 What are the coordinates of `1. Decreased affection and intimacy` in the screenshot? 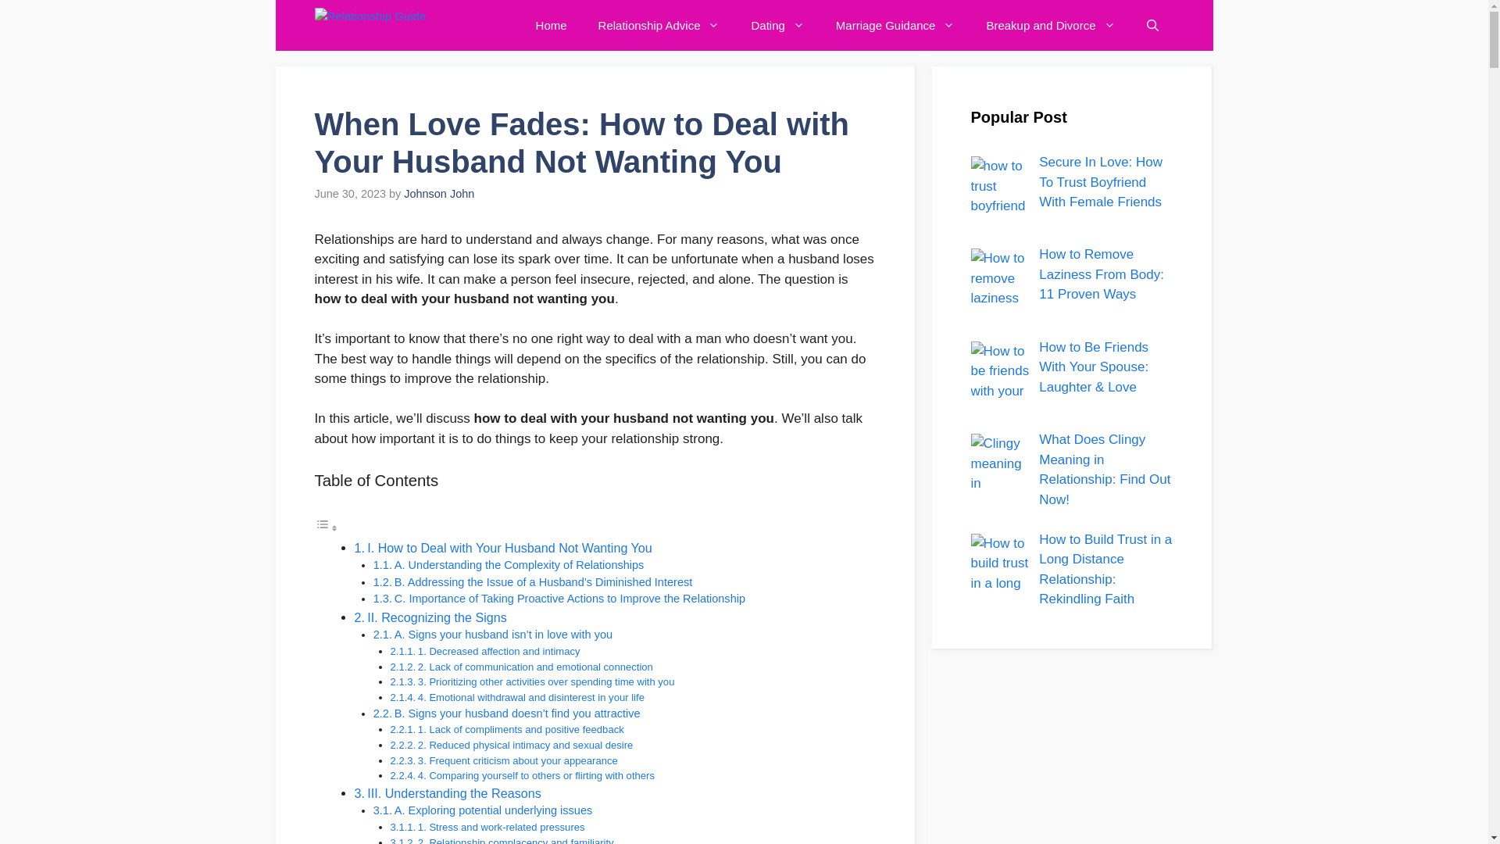 It's located at (499, 652).